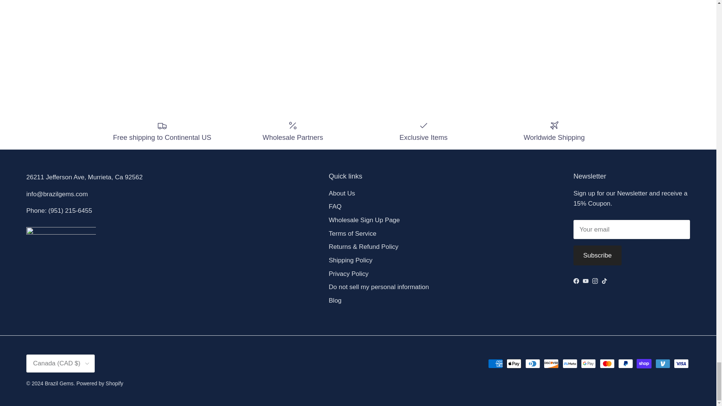  What do you see at coordinates (585, 280) in the screenshot?
I see `Brazil Gems on YouTube` at bounding box center [585, 280].